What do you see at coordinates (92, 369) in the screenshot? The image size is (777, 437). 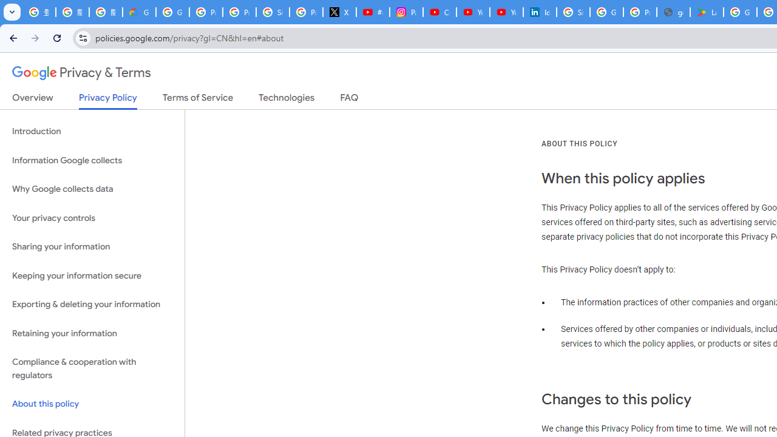 I see `Compliance & cooperation with regulators` at bounding box center [92, 369].